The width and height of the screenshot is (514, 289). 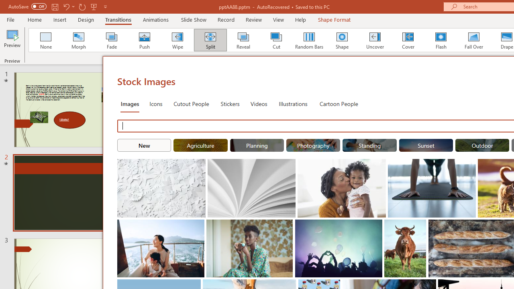 What do you see at coordinates (420, 226) in the screenshot?
I see `Thumbnail` at bounding box center [420, 226].